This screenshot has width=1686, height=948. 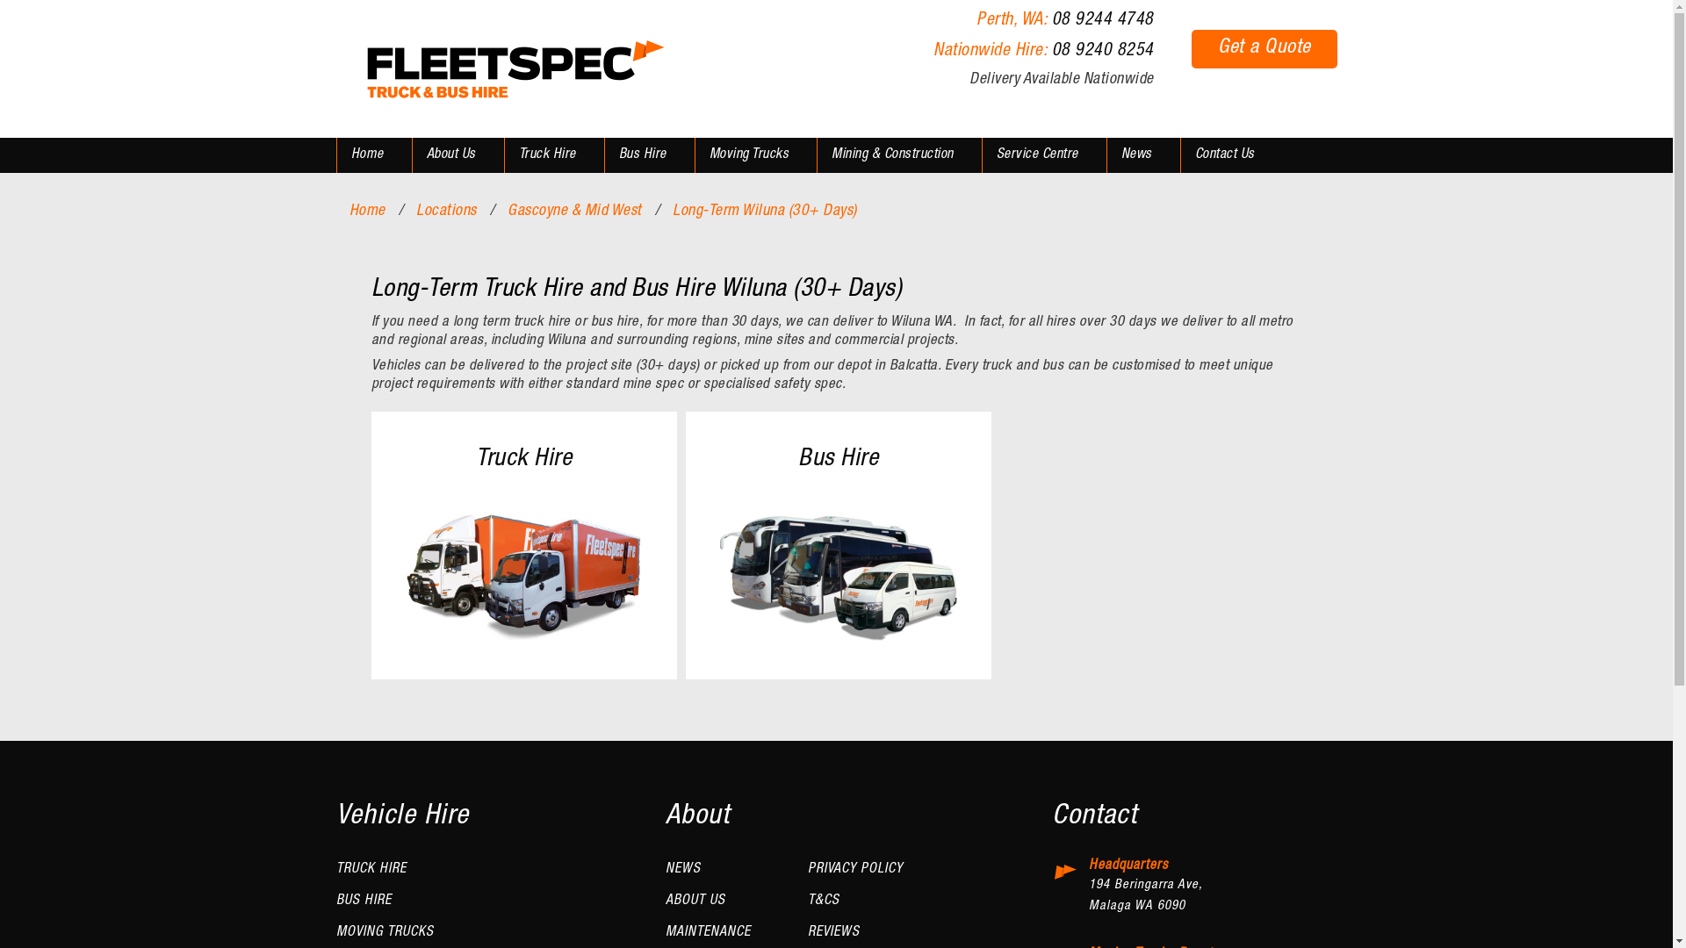 I want to click on Bus Hire, so click(x=642, y=154).